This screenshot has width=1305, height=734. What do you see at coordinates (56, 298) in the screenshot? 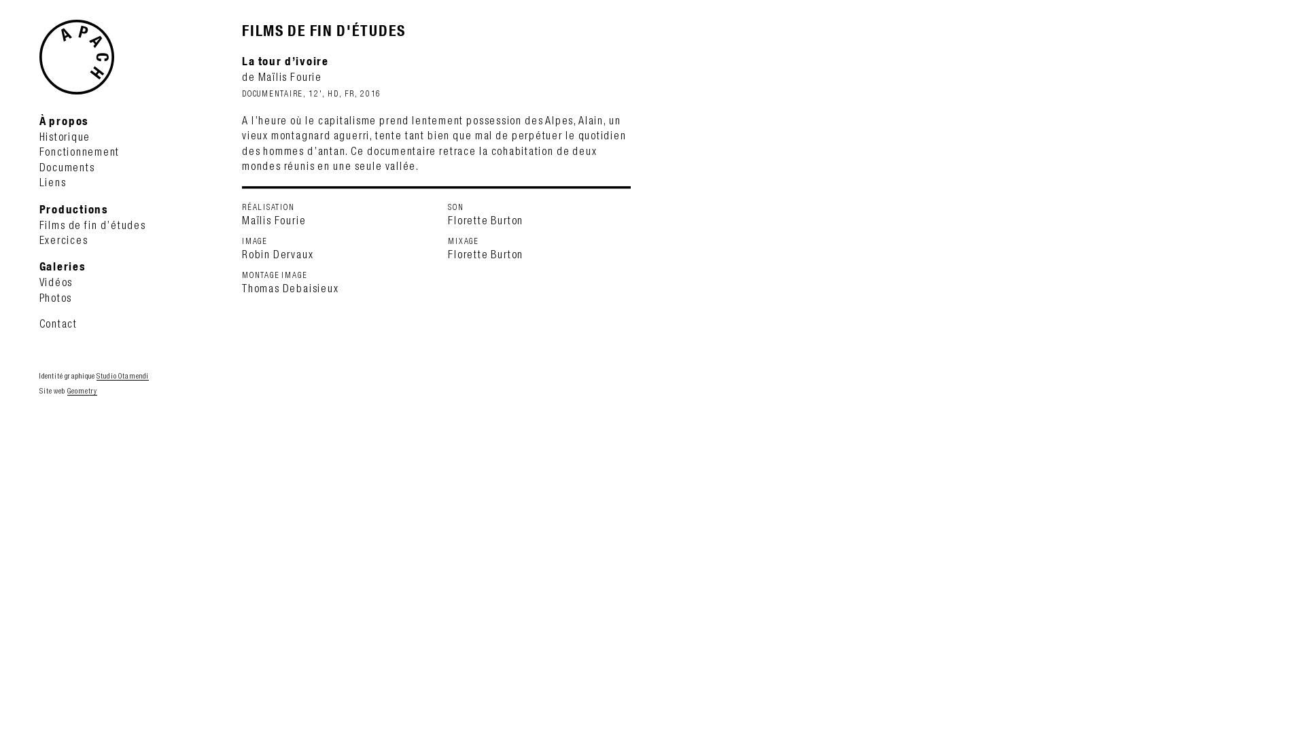
I see `Photos` at bounding box center [56, 298].